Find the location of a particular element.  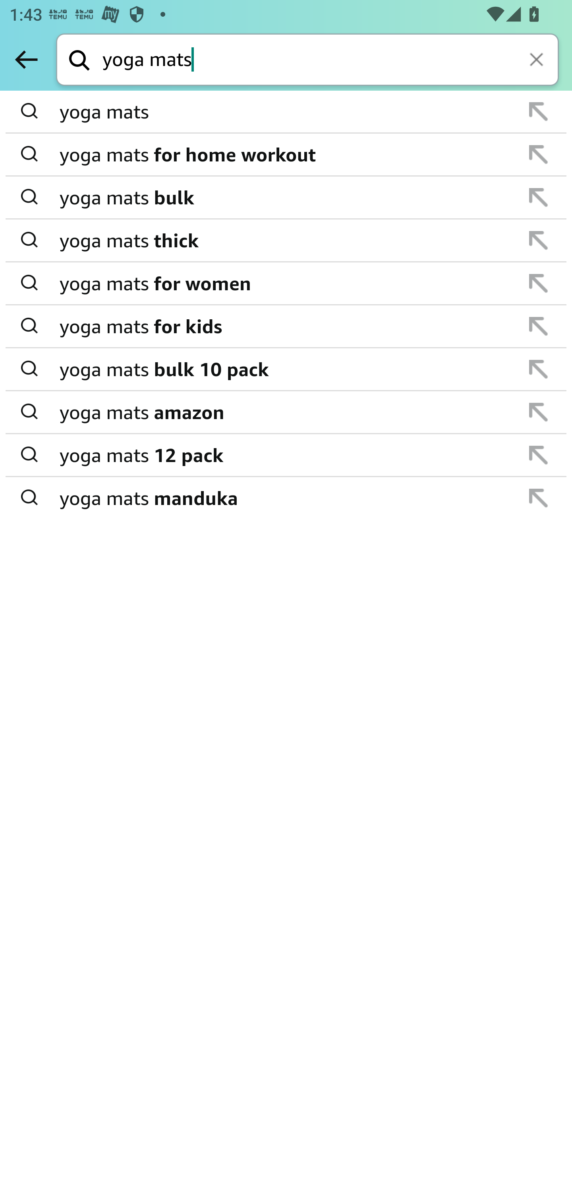

append suggestion yoga mats manduka is located at coordinates (286, 498).